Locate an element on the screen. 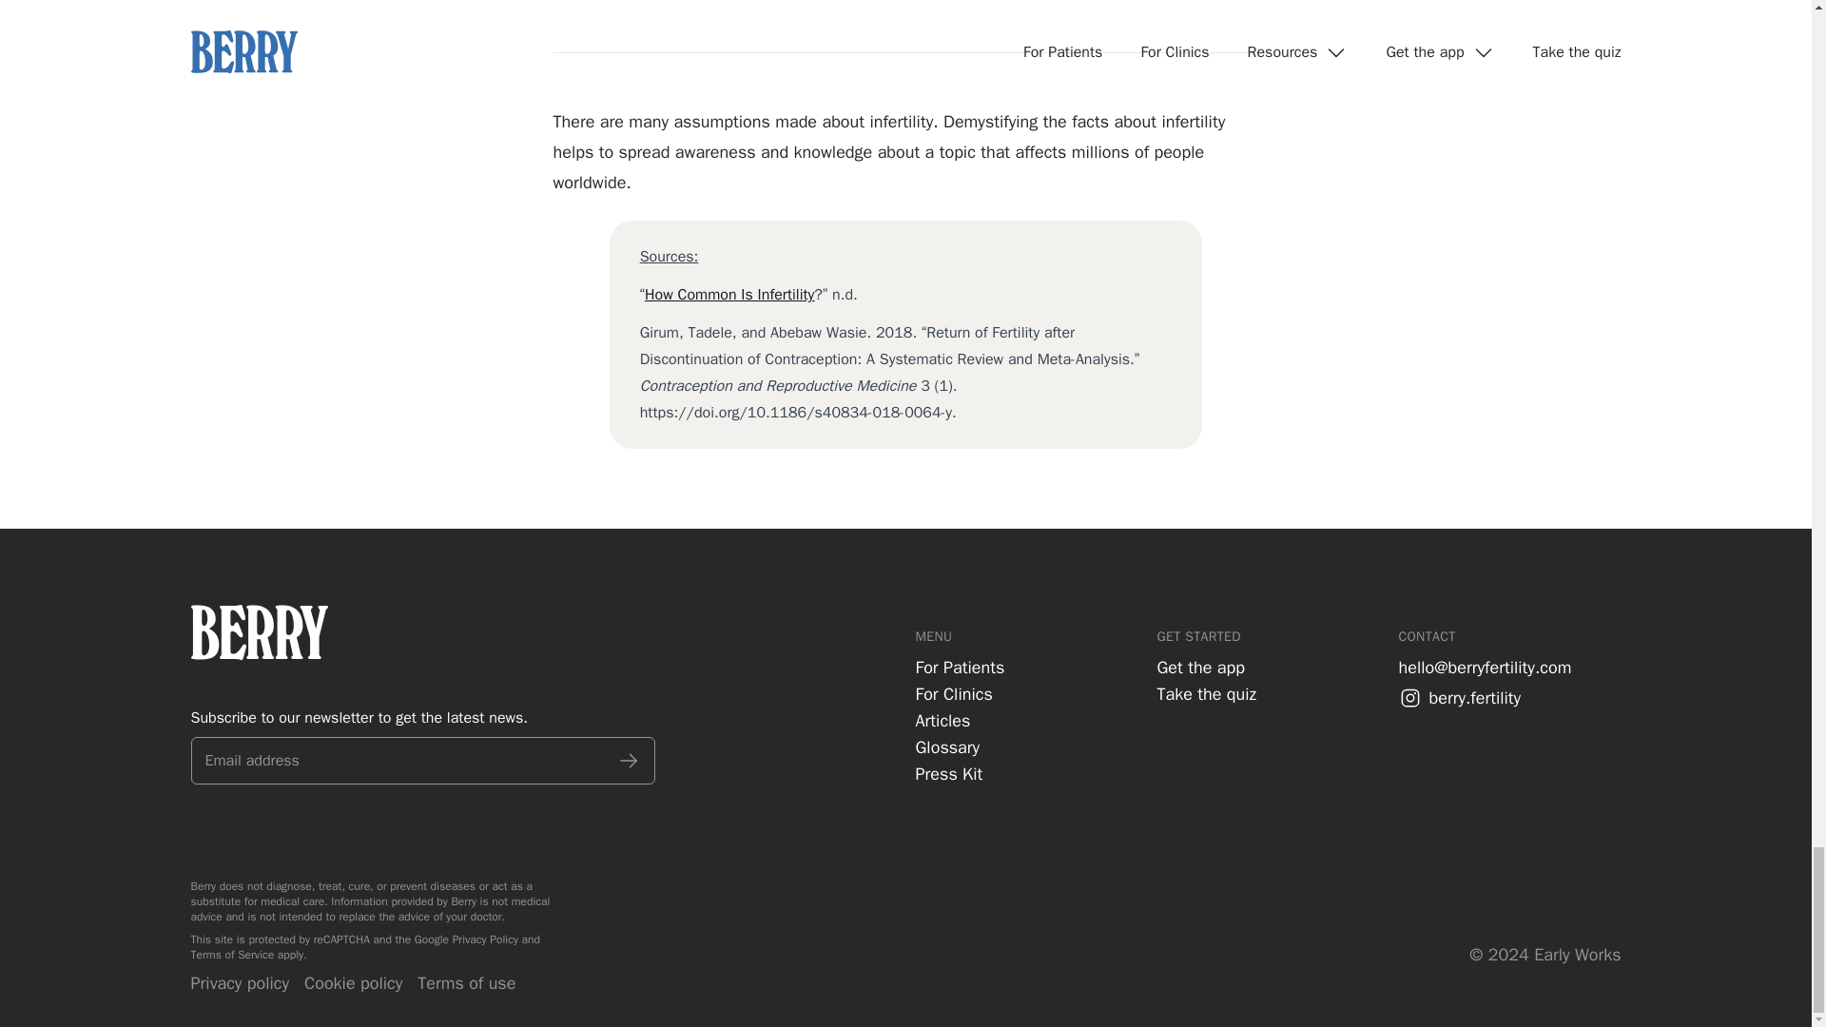 This screenshot has height=1027, width=1826. Get the app is located at coordinates (1199, 668).